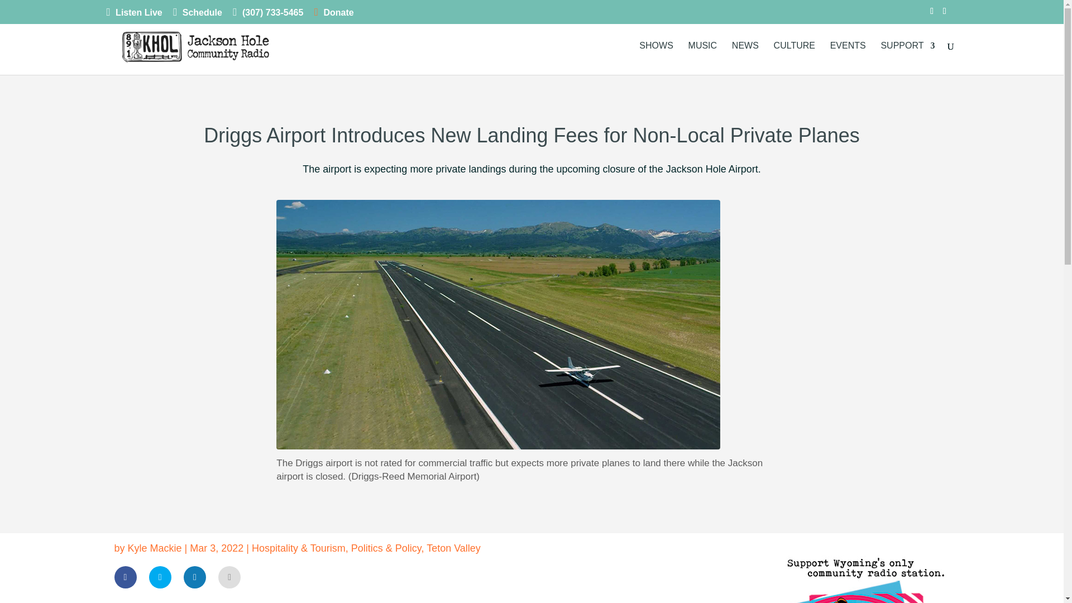 The image size is (1072, 603). What do you see at coordinates (197, 15) in the screenshot?
I see `Schedule` at bounding box center [197, 15].